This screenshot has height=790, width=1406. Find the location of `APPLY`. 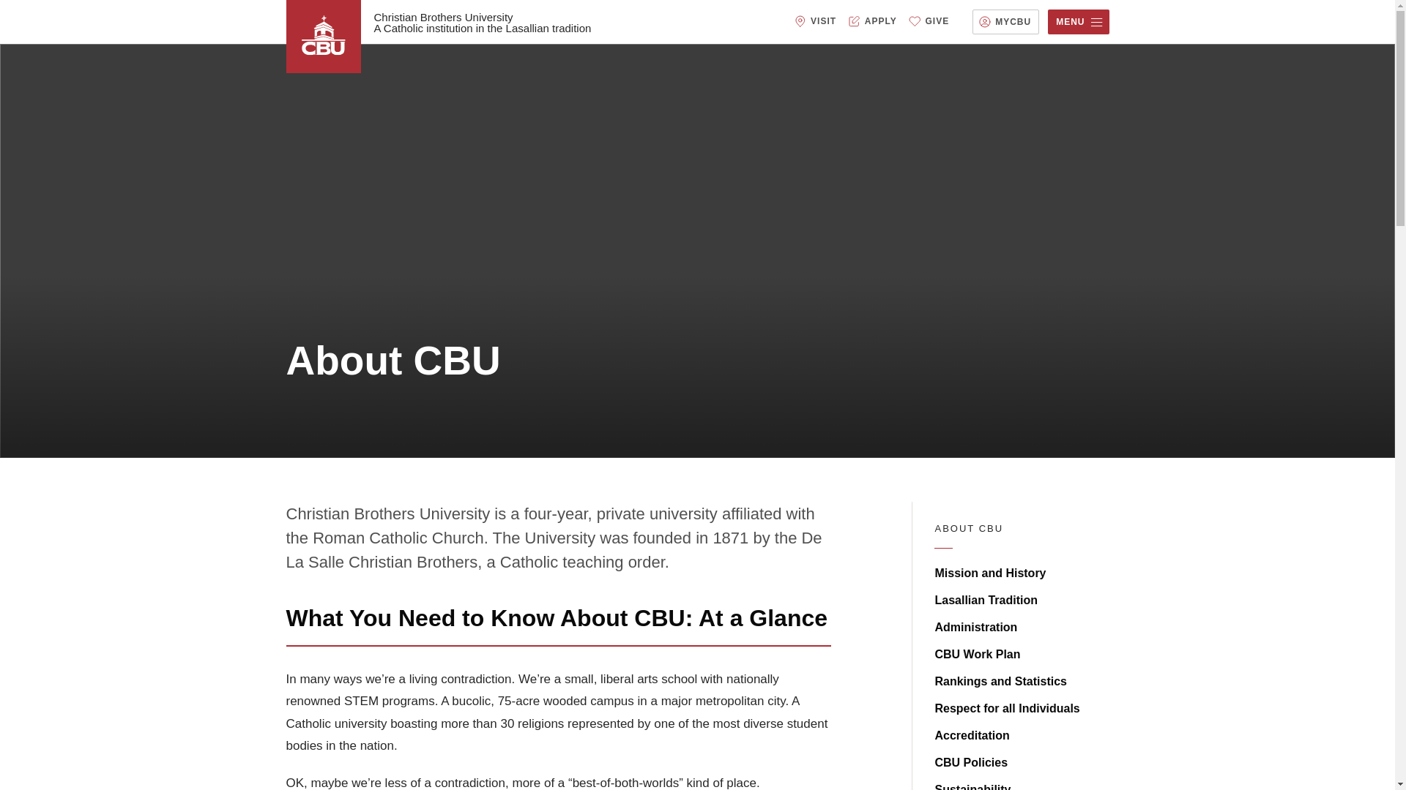

APPLY is located at coordinates (880, 21).